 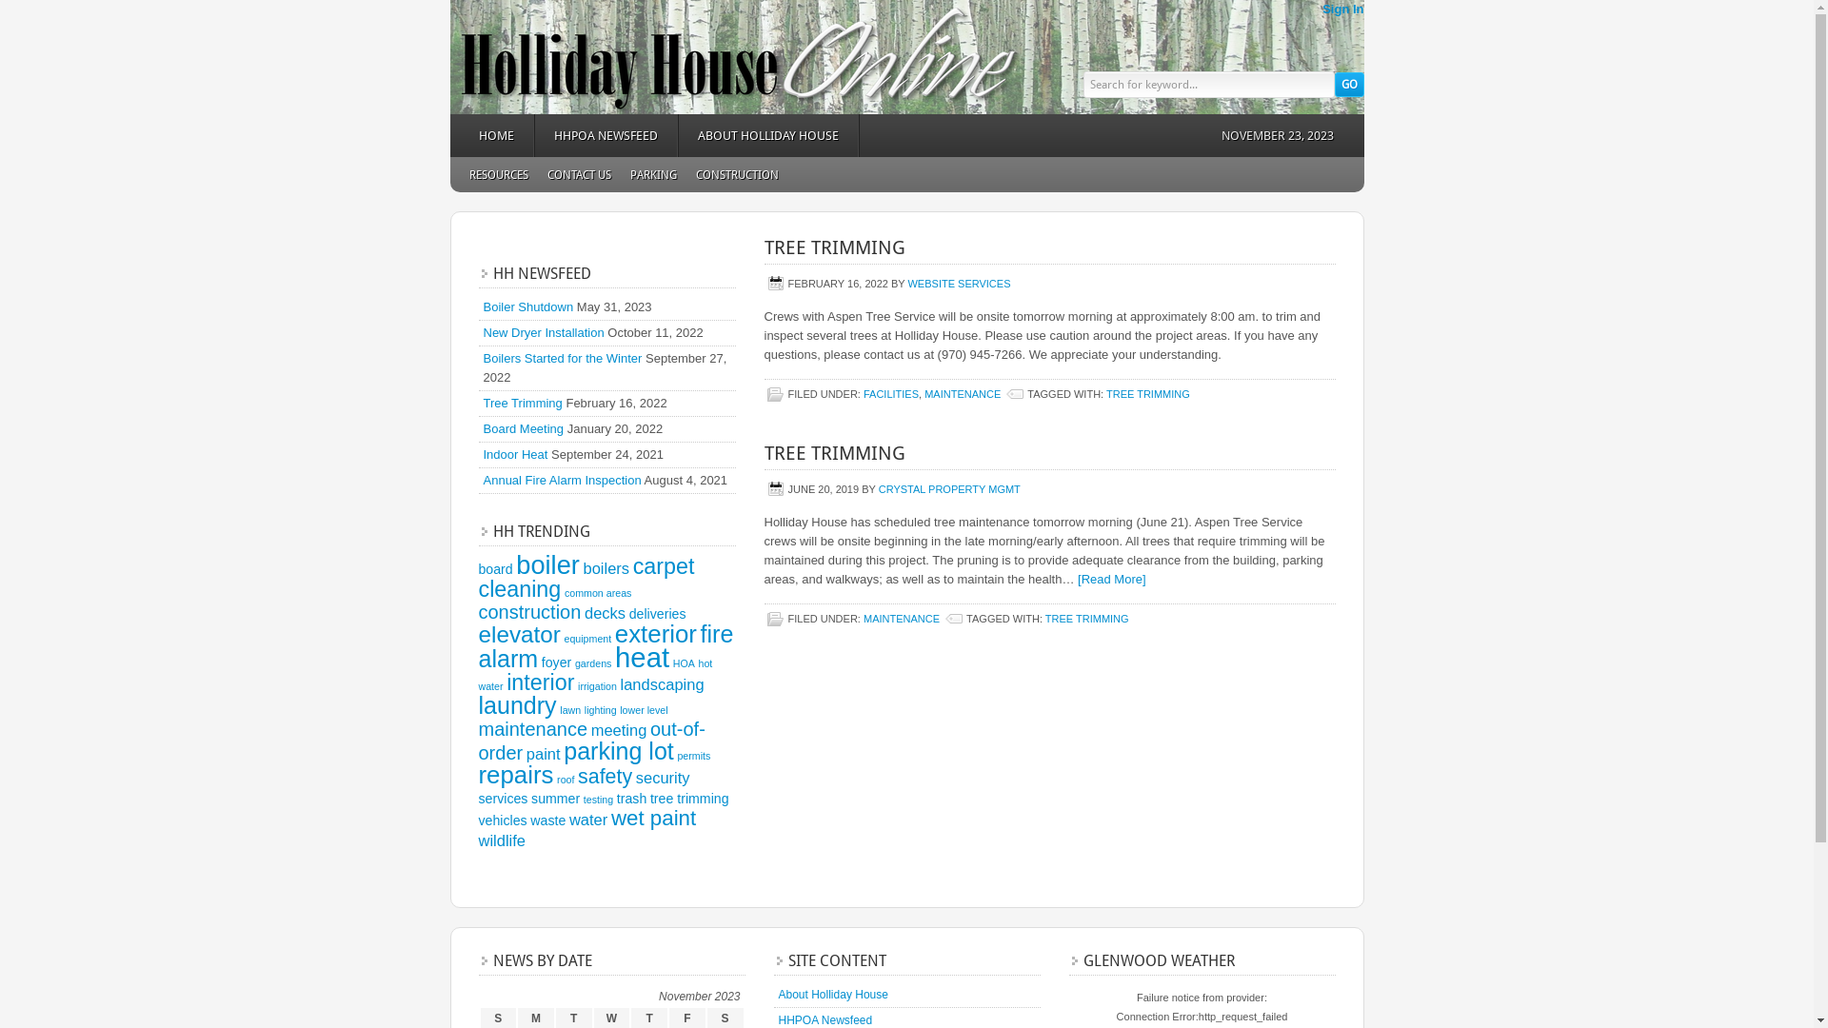 I want to click on wildlife, so click(x=502, y=840).